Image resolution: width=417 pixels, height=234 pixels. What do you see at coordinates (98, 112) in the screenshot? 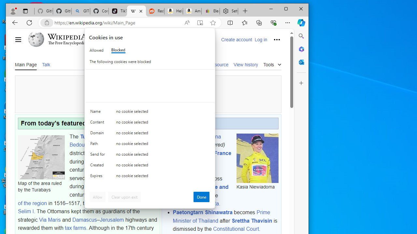
I see `Name` at bounding box center [98, 112].